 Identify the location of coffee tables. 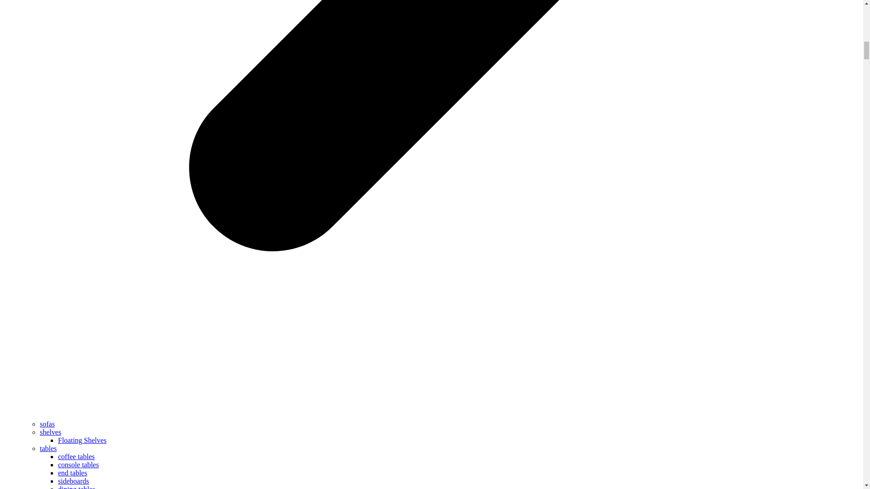
(76, 456).